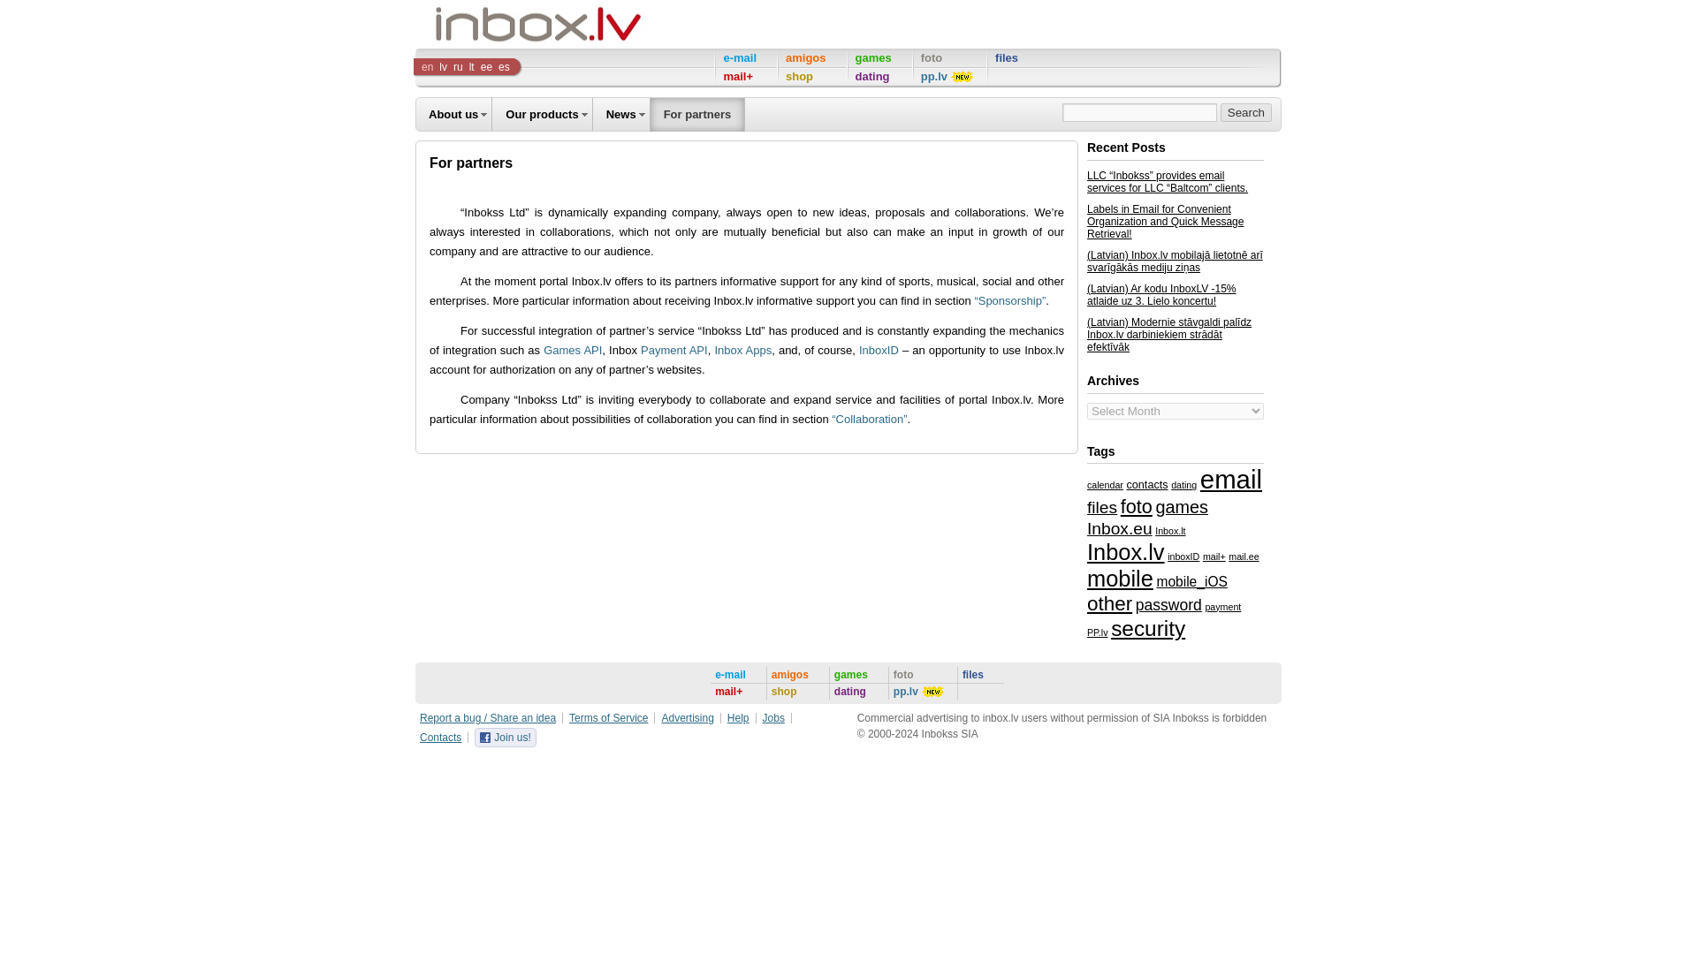 The width and height of the screenshot is (1697, 954). I want to click on shop, so click(813, 77).